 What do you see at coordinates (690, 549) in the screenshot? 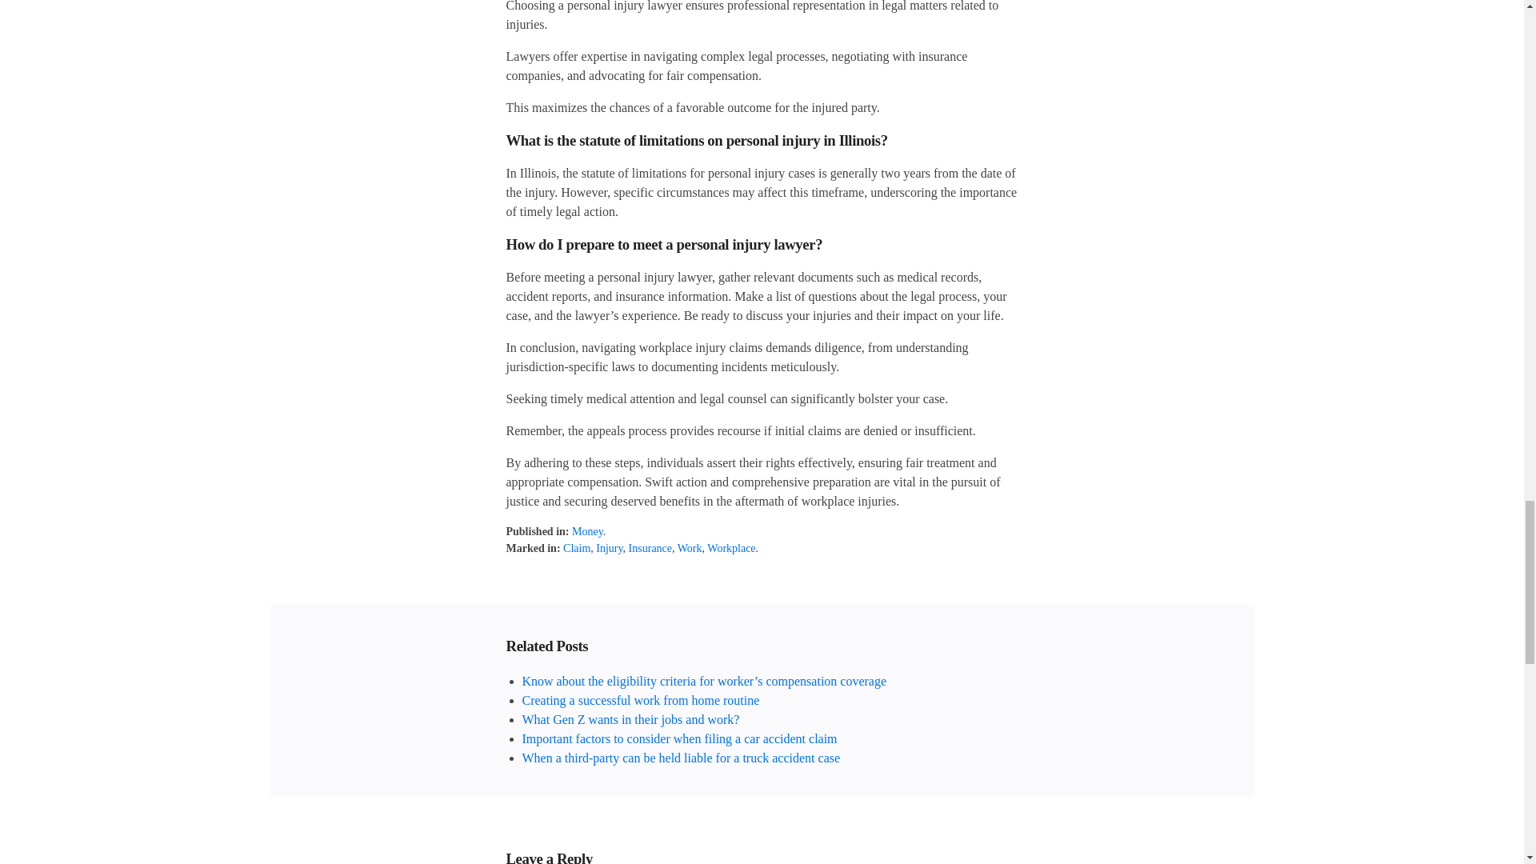
I see `Work` at bounding box center [690, 549].